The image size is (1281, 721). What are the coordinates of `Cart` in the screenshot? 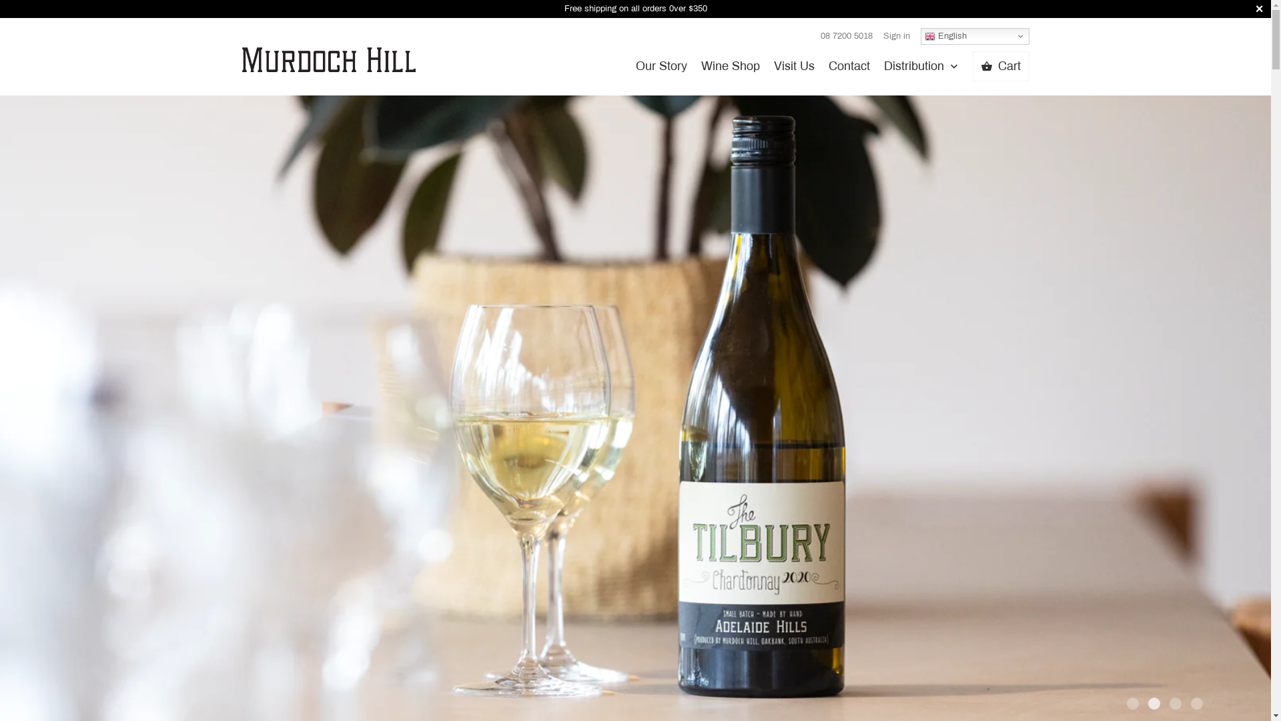 It's located at (1001, 67).